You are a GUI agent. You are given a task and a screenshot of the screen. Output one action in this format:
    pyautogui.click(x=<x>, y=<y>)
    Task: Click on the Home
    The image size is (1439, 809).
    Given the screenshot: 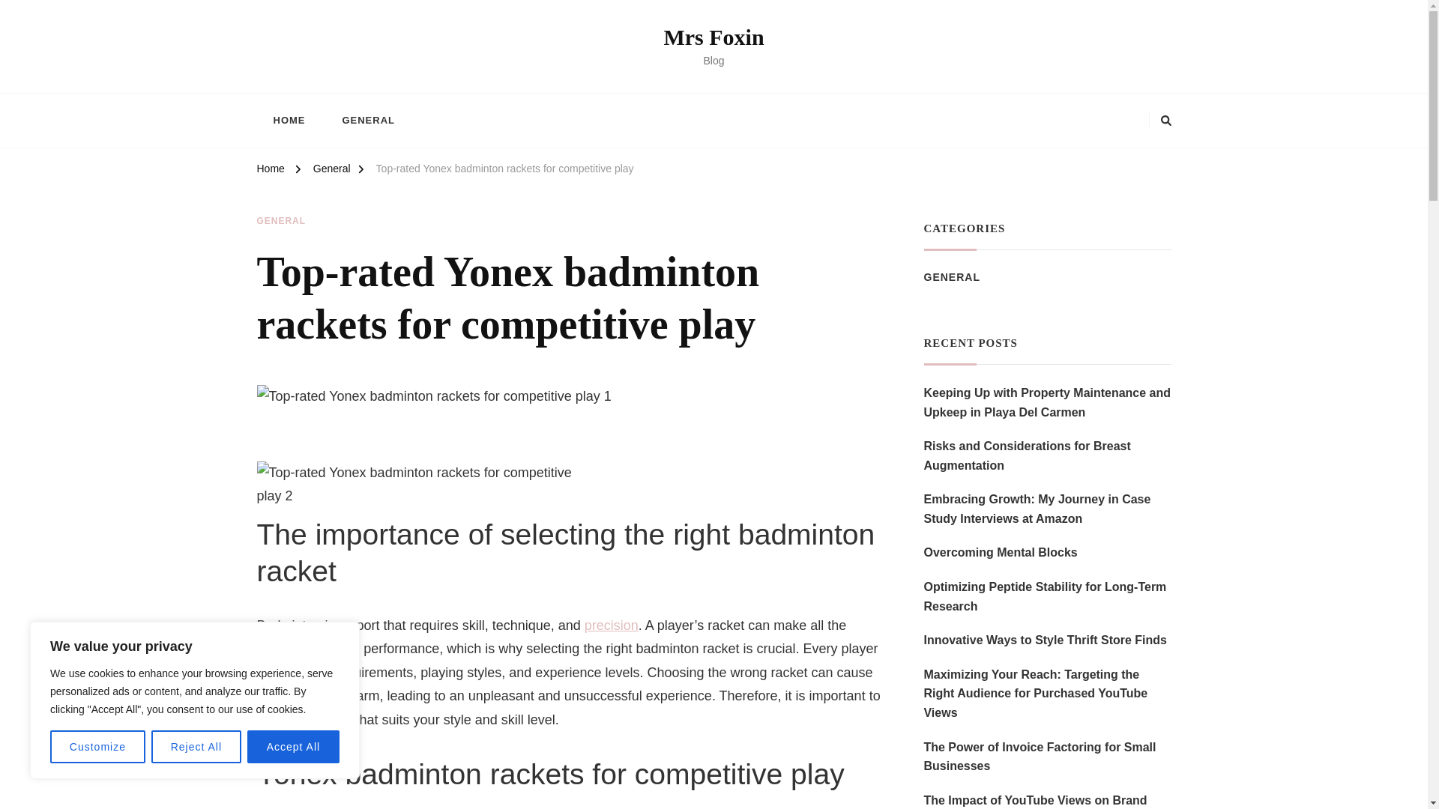 What is the action you would take?
    pyautogui.click(x=270, y=171)
    